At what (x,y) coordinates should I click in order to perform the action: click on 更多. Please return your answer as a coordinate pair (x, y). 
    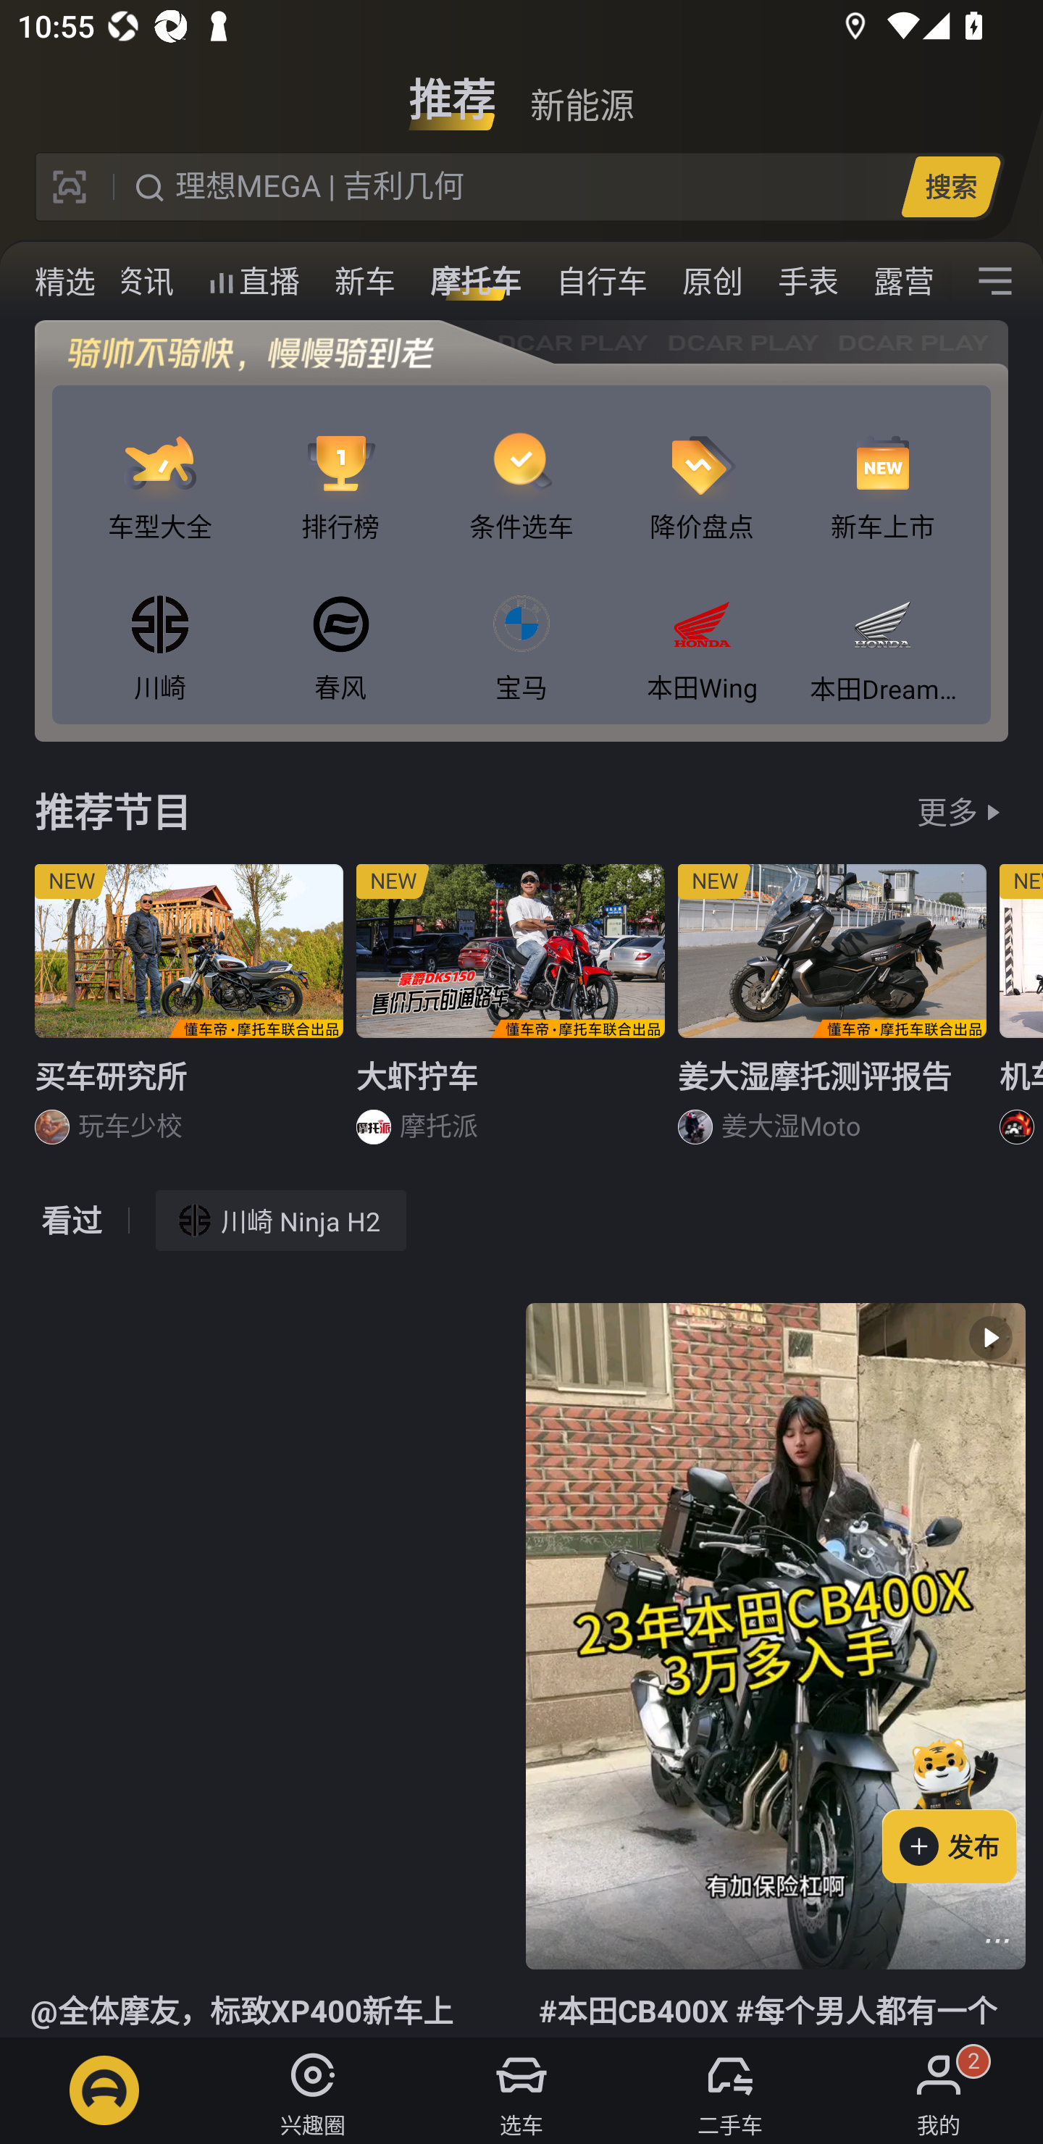
    Looking at the image, I should click on (947, 811).